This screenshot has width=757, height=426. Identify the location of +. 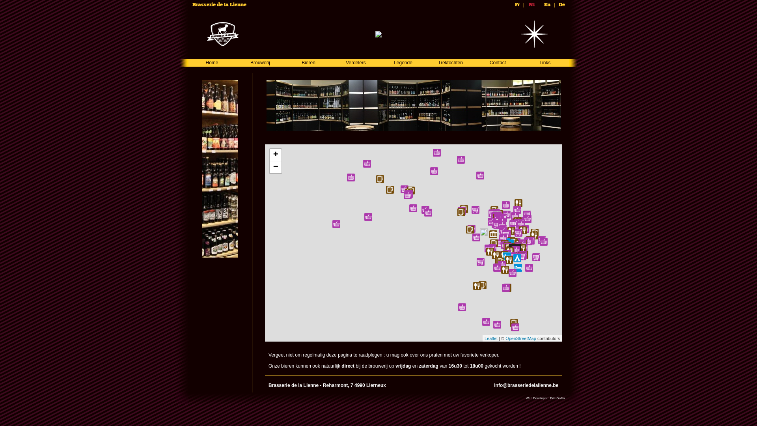
(276, 155).